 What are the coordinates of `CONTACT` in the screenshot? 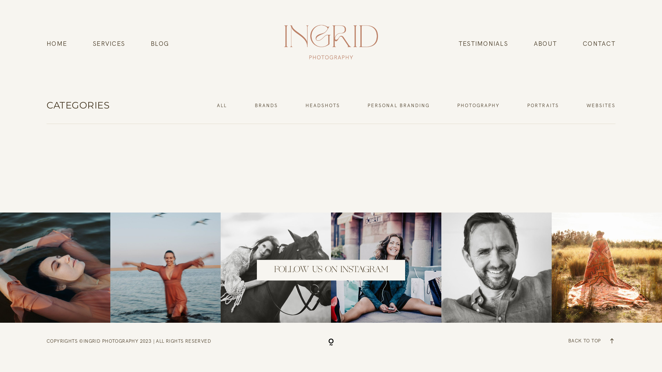 It's located at (599, 44).